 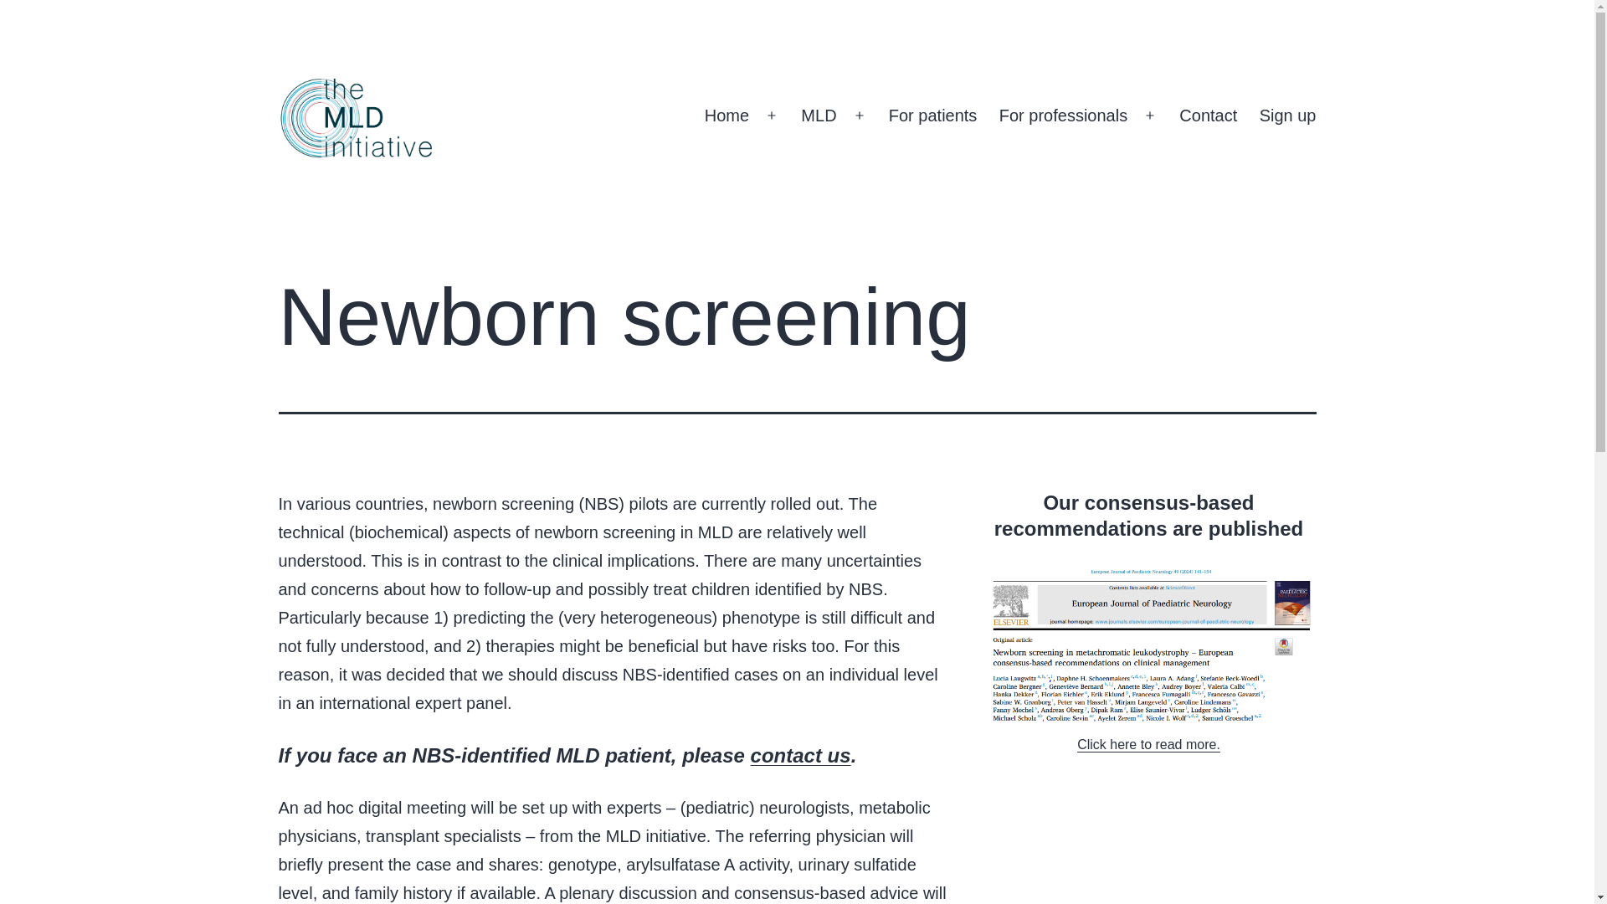 What do you see at coordinates (1148, 744) in the screenshot?
I see `Click here to read more.` at bounding box center [1148, 744].